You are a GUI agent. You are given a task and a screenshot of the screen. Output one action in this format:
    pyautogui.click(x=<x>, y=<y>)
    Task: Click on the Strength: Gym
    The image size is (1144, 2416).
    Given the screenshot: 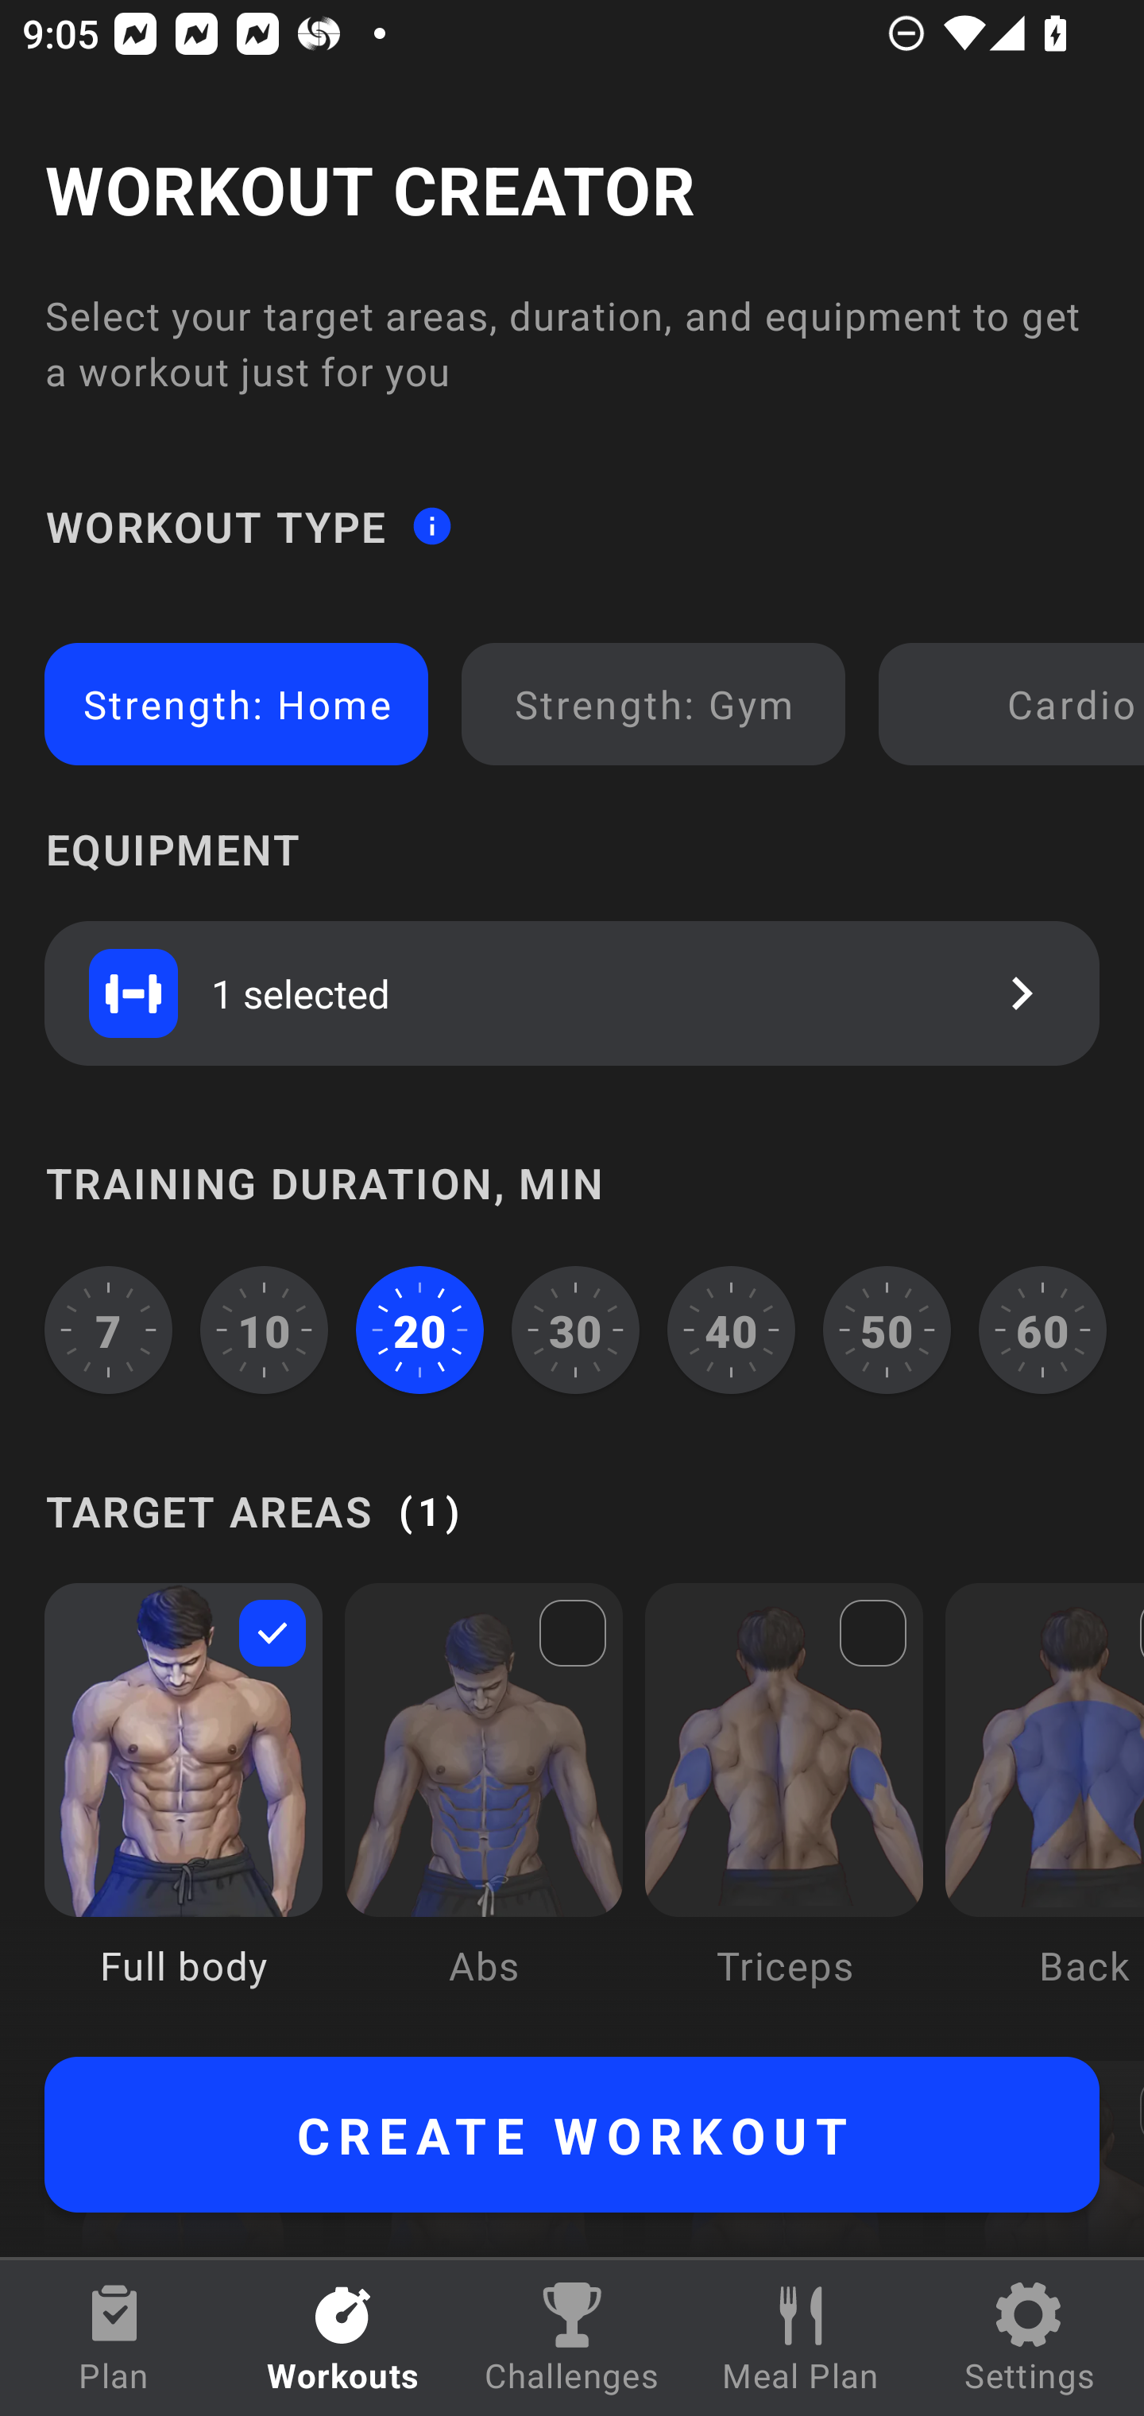 What is the action you would take?
    pyautogui.click(x=653, y=704)
    